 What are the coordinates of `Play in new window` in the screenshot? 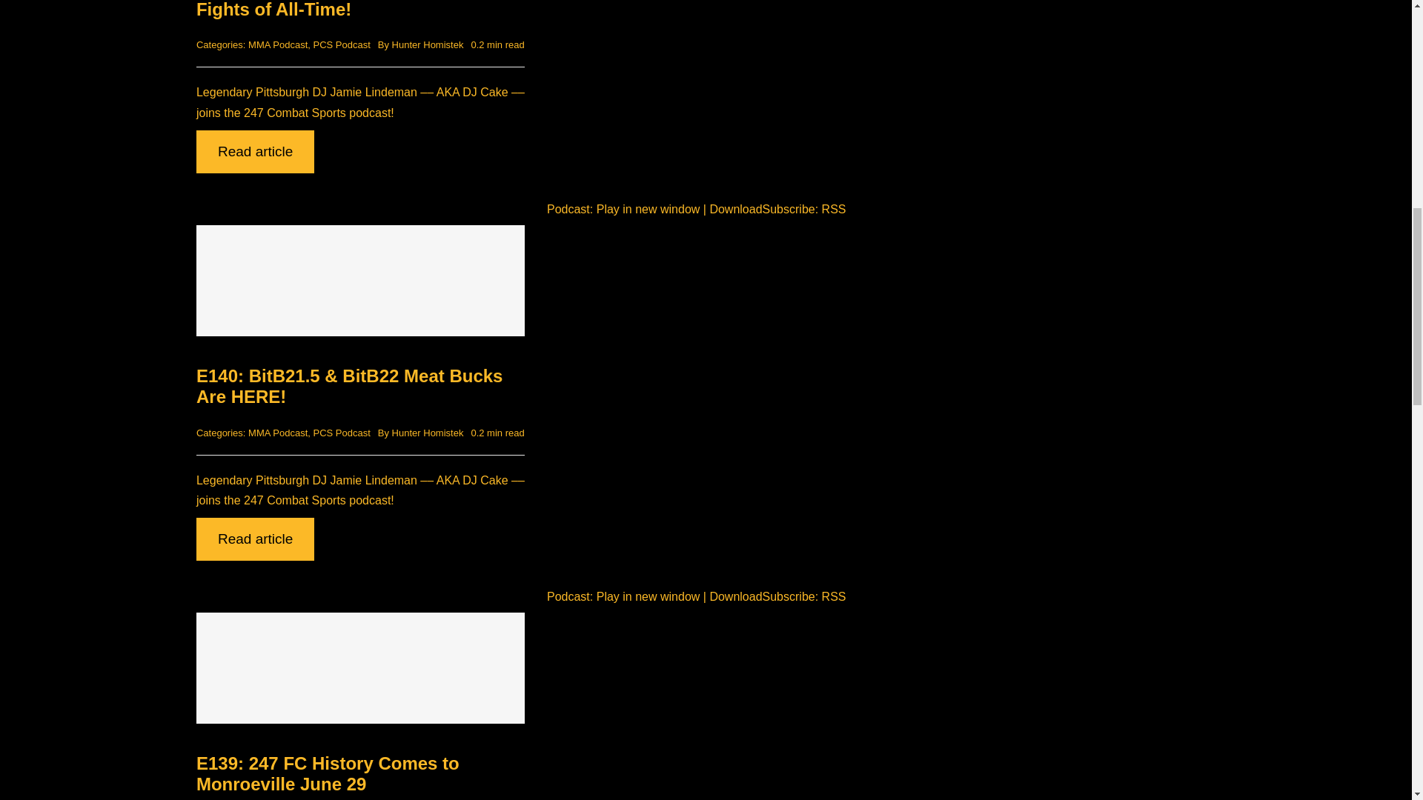 It's located at (648, 597).